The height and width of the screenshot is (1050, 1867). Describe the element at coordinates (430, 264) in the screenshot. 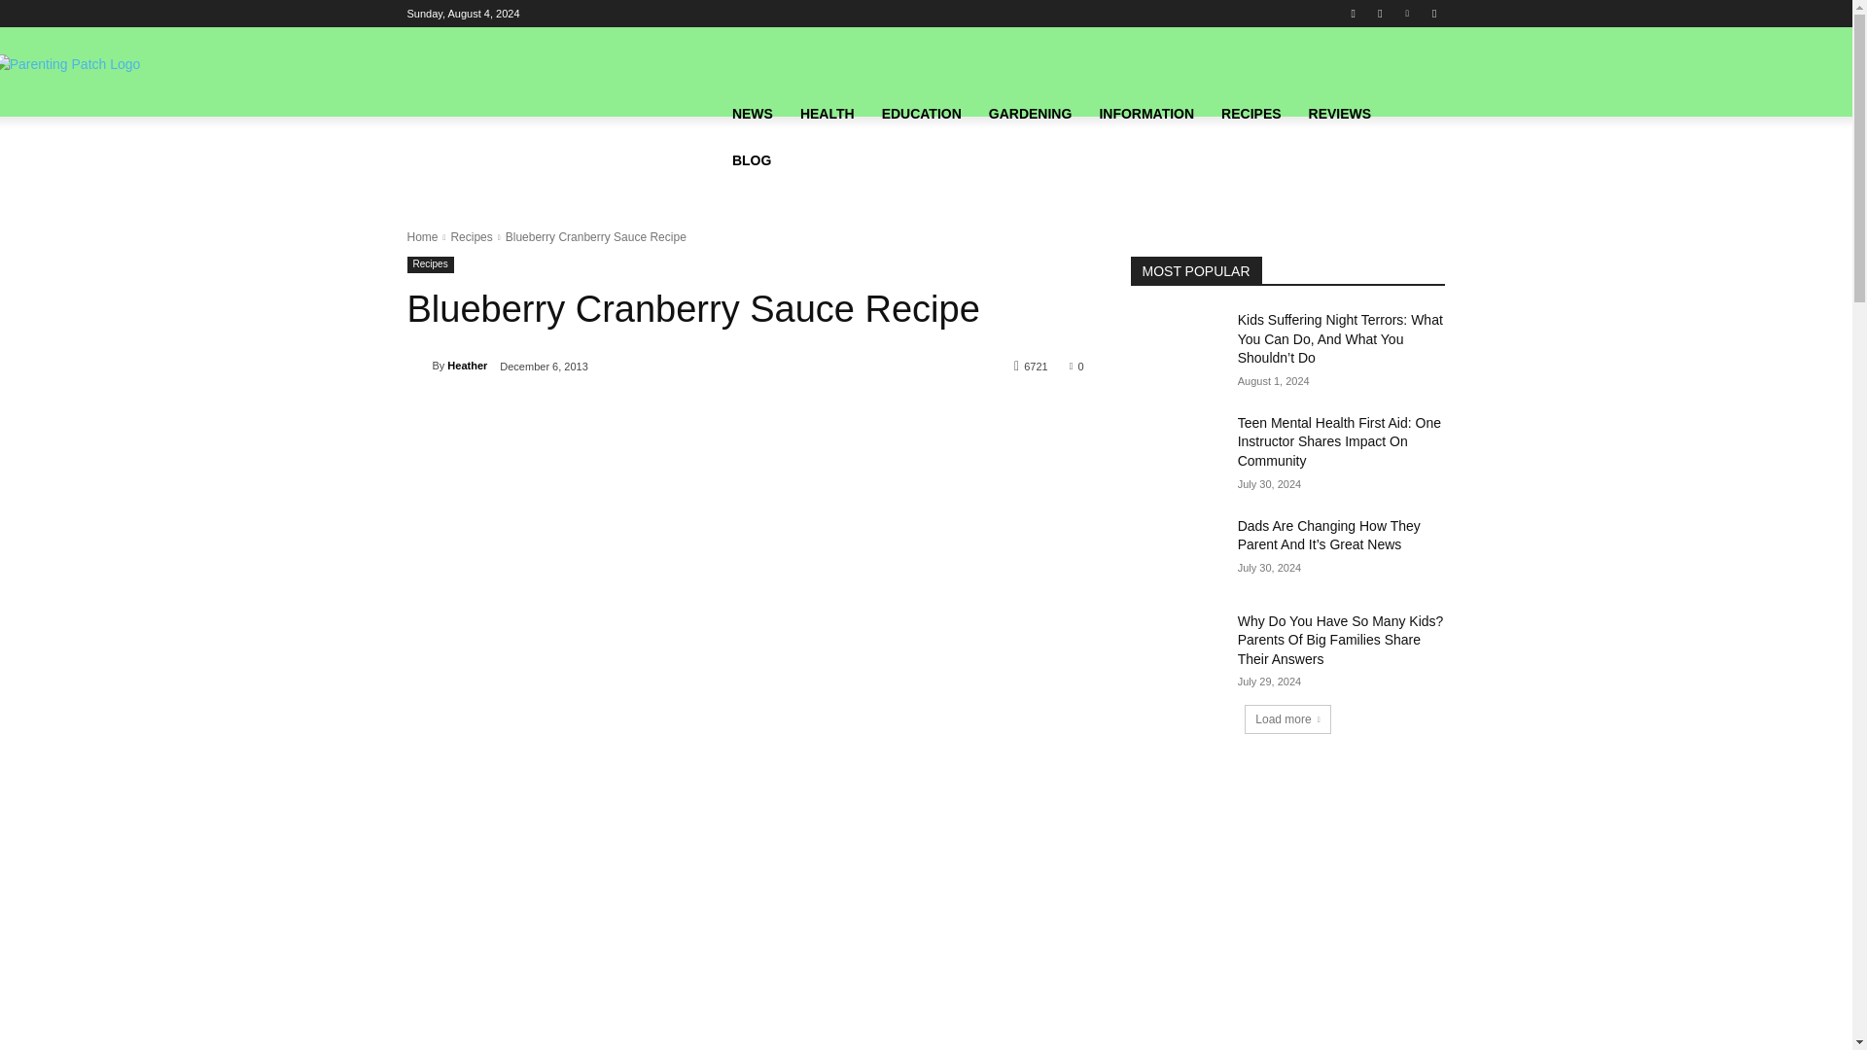

I see `Recipes` at that location.